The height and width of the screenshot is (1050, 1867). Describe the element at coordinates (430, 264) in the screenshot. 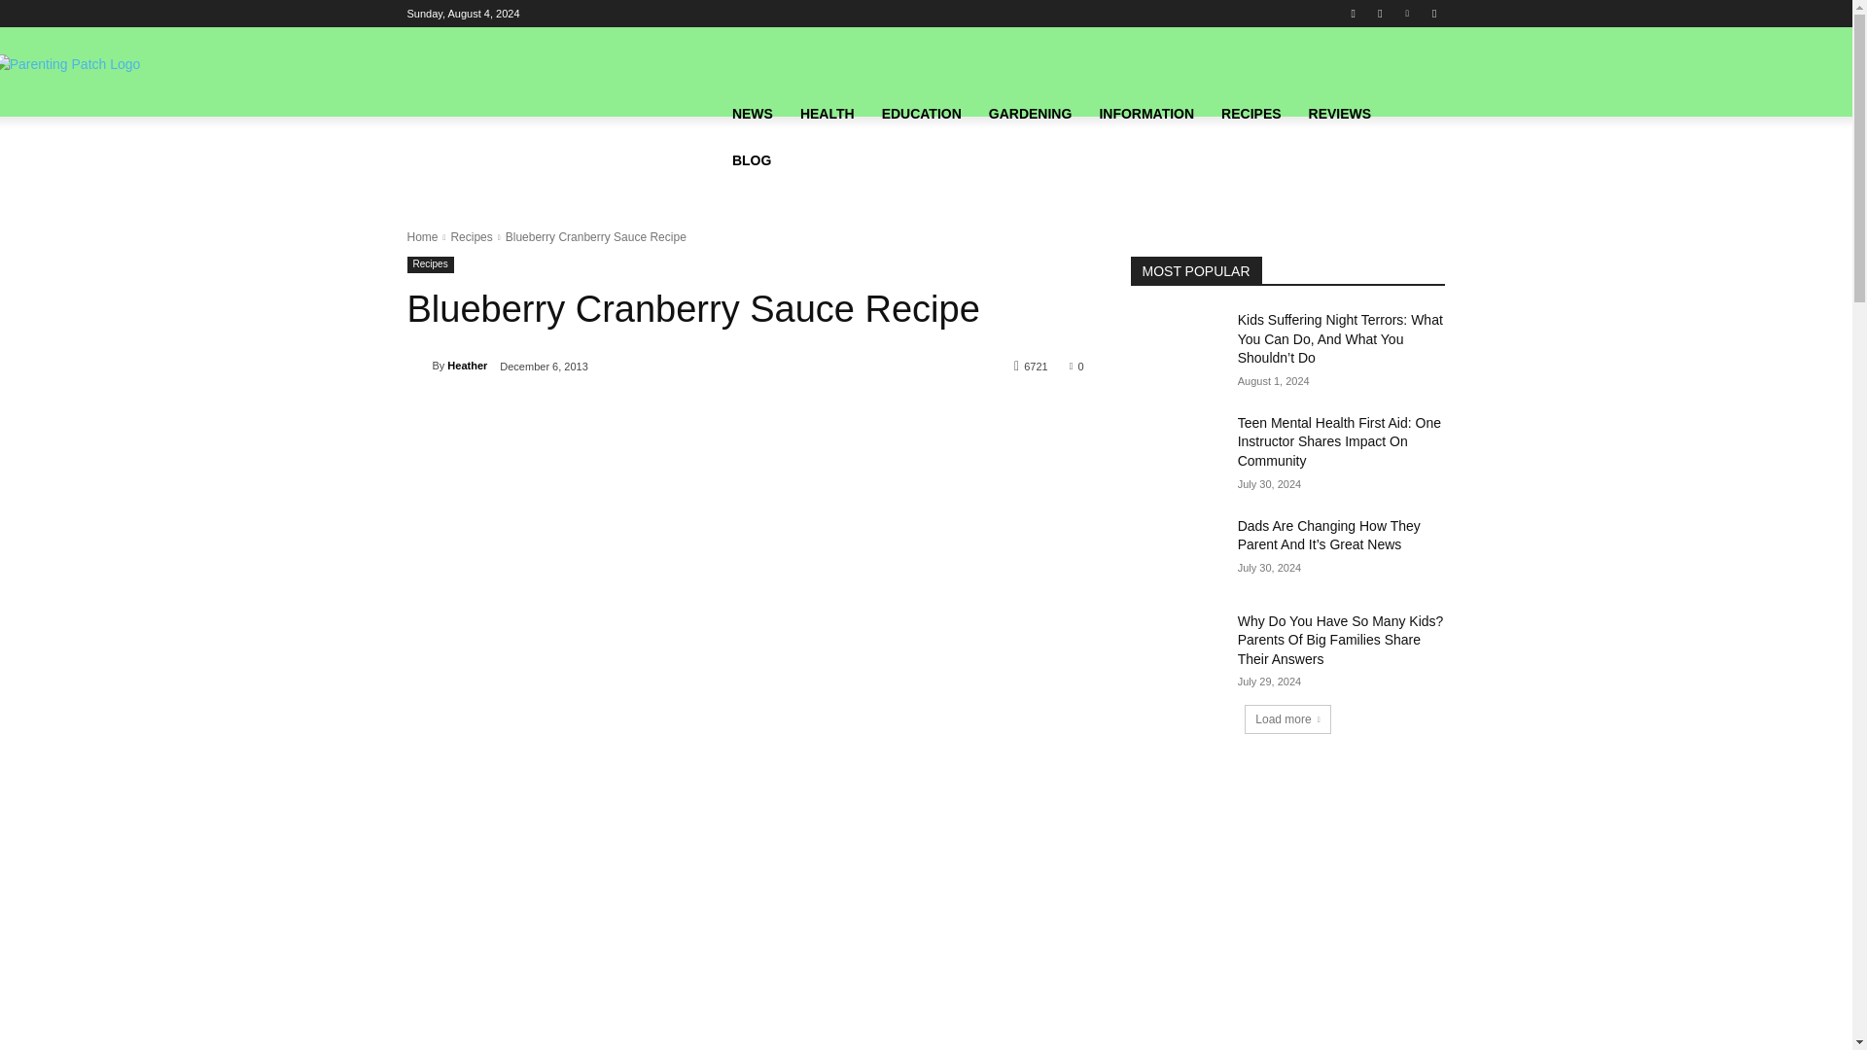

I see `Recipes` at that location.